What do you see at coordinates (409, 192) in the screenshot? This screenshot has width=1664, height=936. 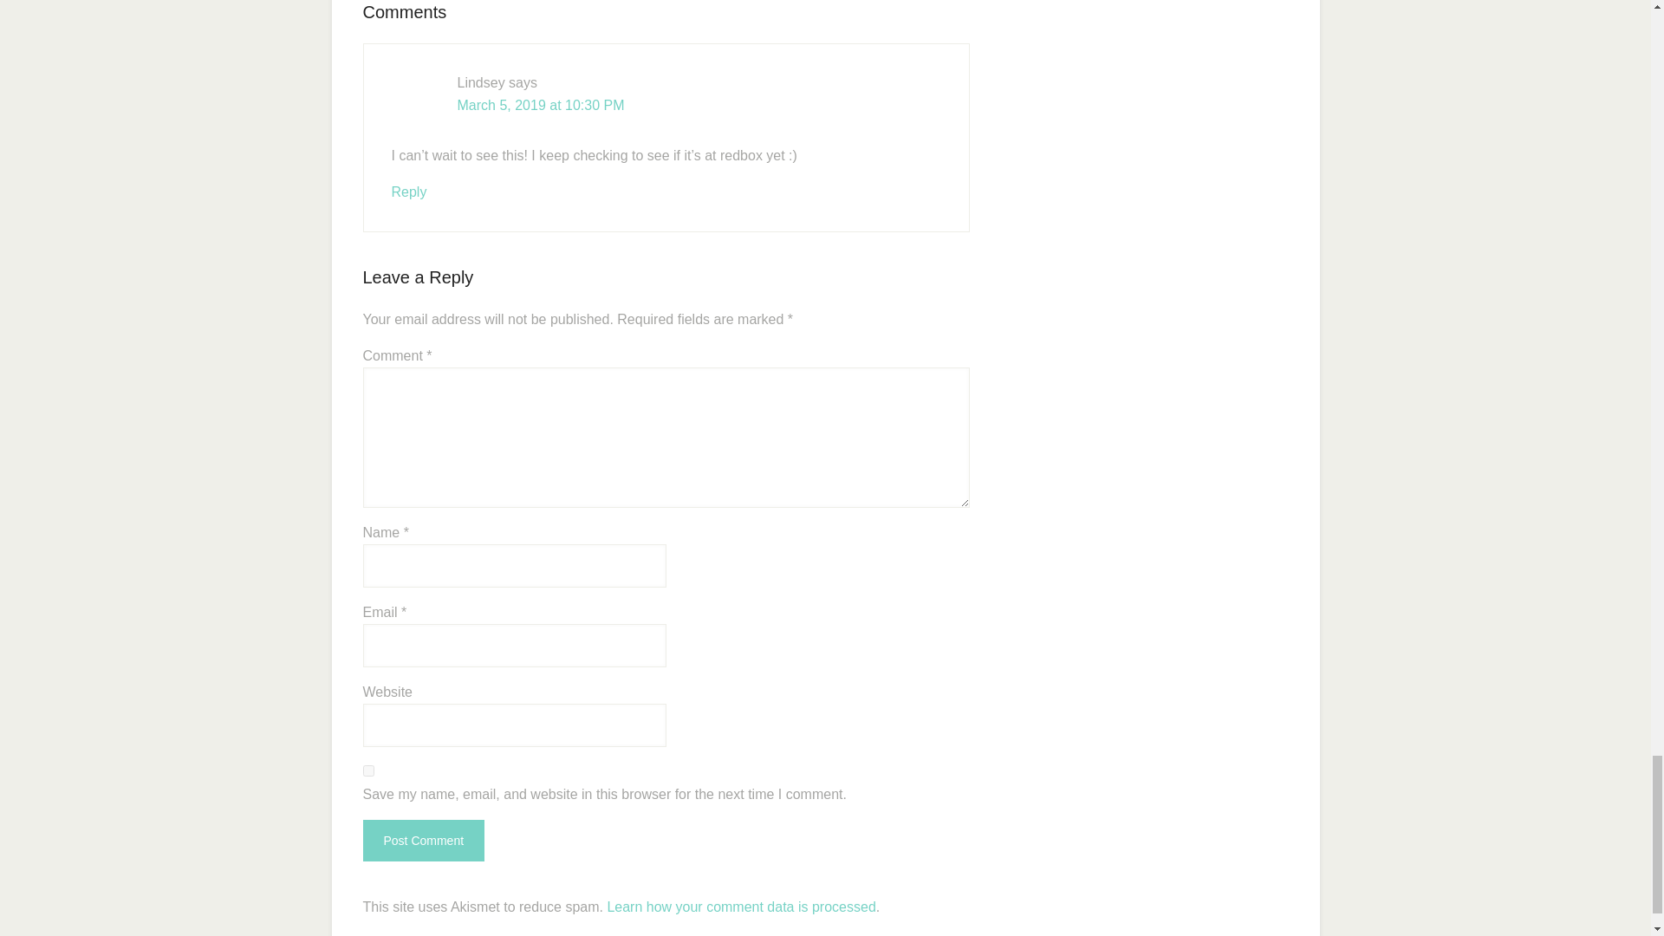 I see `Reply` at bounding box center [409, 192].